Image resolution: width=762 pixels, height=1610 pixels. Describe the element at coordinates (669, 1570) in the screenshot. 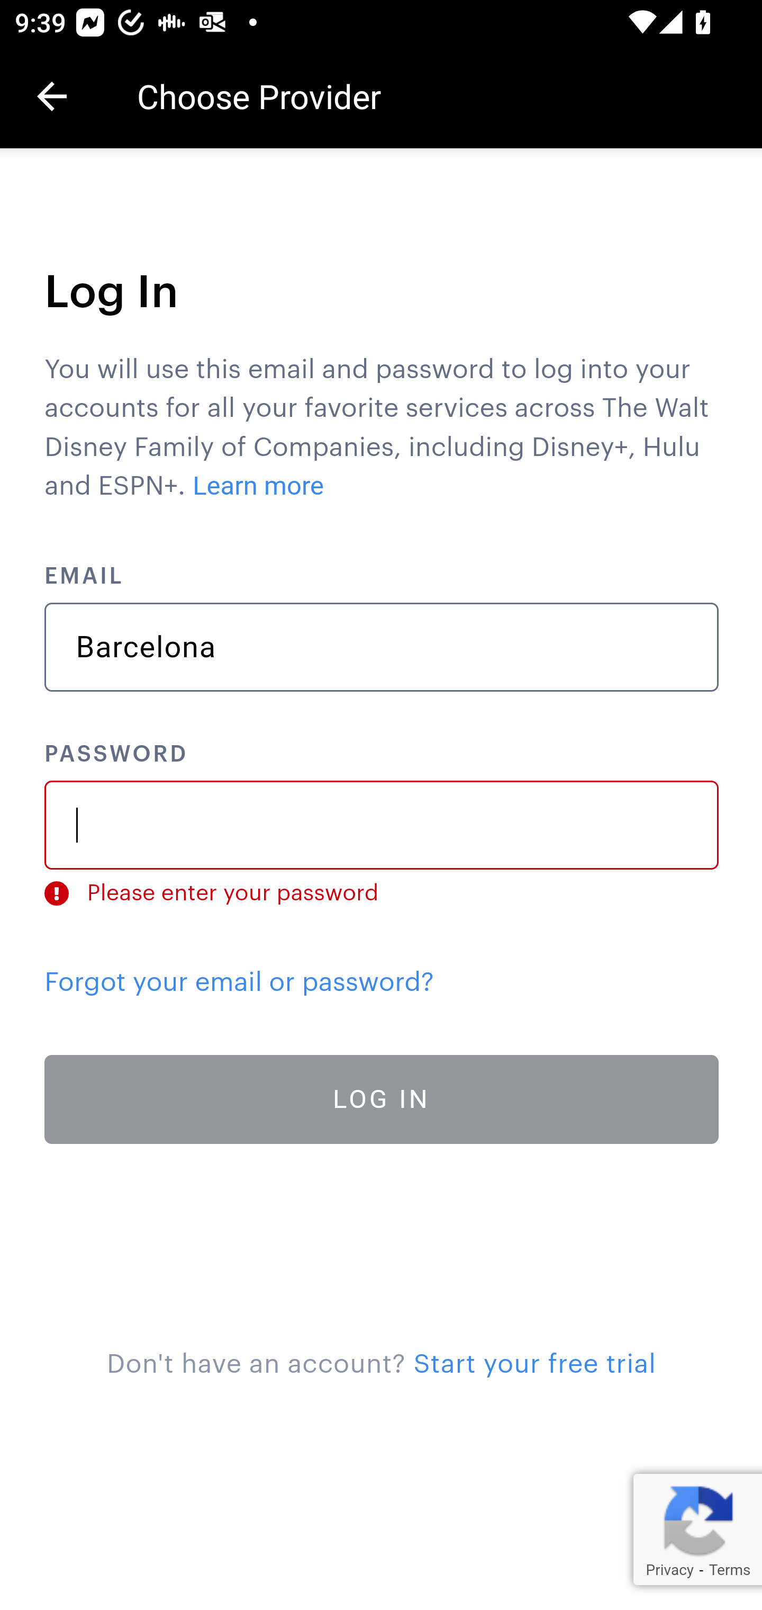

I see `Privacy` at that location.